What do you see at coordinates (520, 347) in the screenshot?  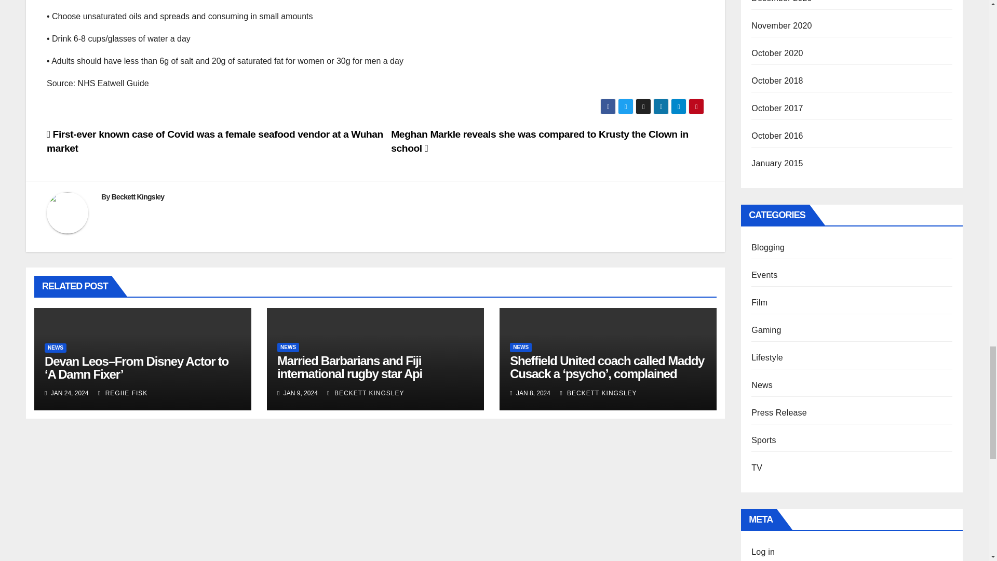 I see `NEWS` at bounding box center [520, 347].